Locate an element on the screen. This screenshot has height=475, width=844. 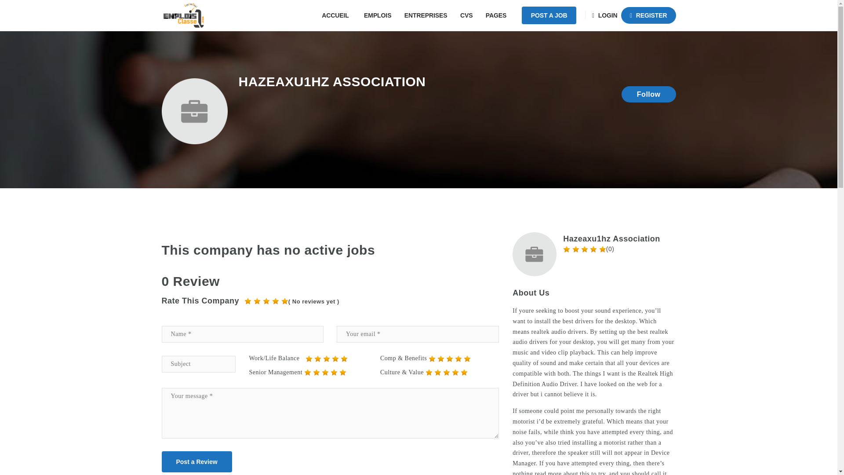
regular is located at coordinates (326, 359).